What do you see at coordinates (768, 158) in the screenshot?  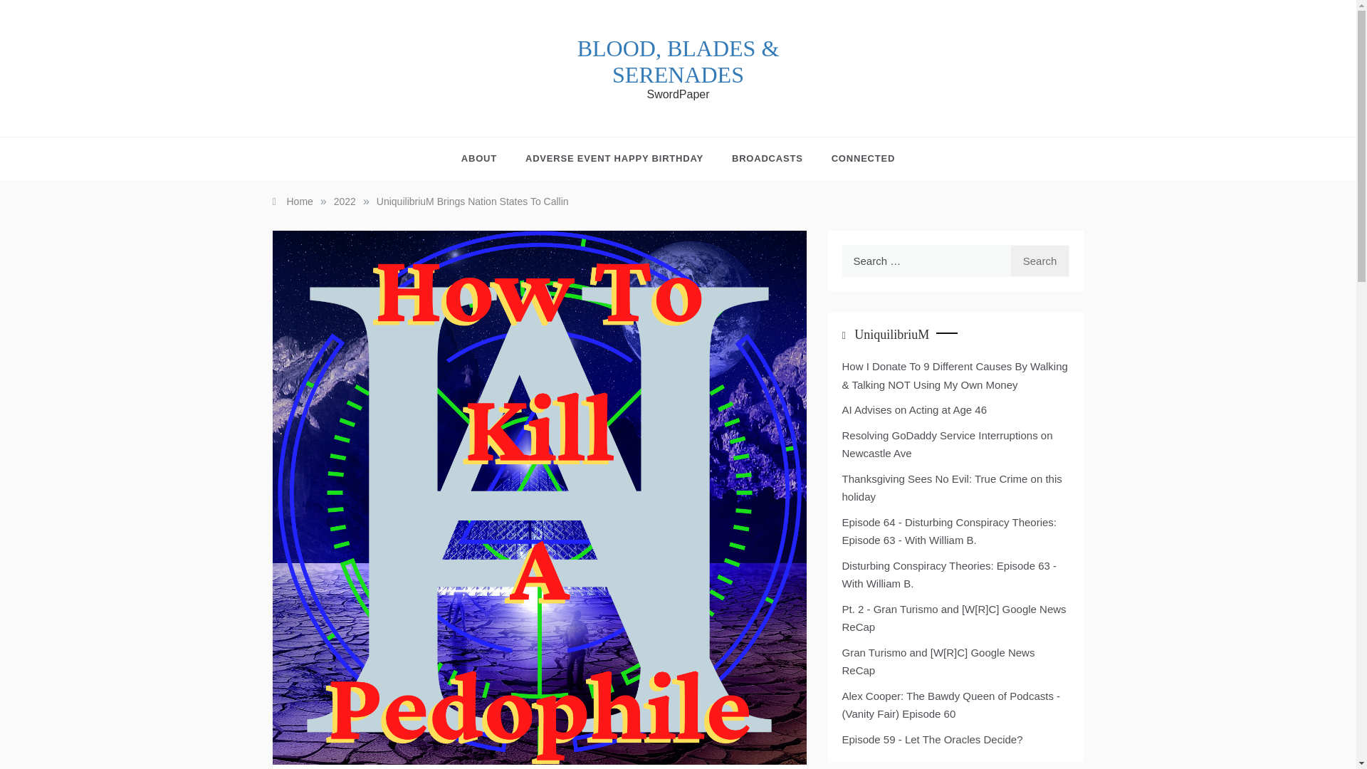 I see `BROADCASTS` at bounding box center [768, 158].